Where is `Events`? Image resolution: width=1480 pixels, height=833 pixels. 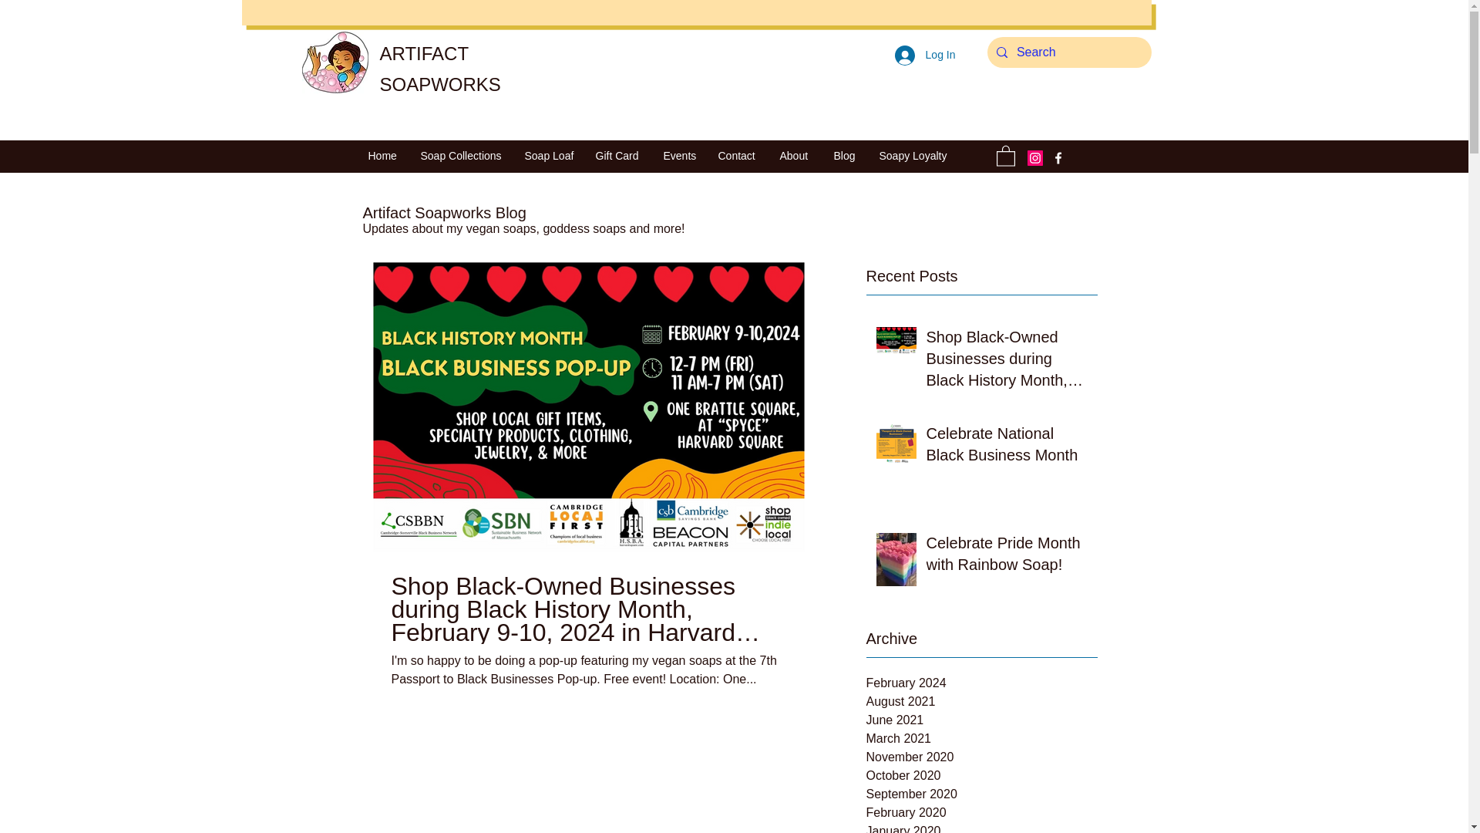
Events is located at coordinates (680, 156).